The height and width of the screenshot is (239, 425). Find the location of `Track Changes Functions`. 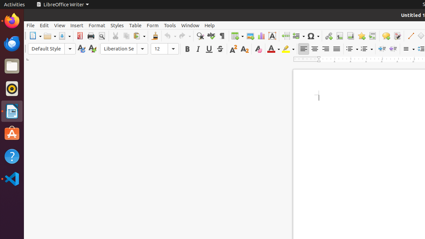

Track Changes Functions is located at coordinates (397, 36).